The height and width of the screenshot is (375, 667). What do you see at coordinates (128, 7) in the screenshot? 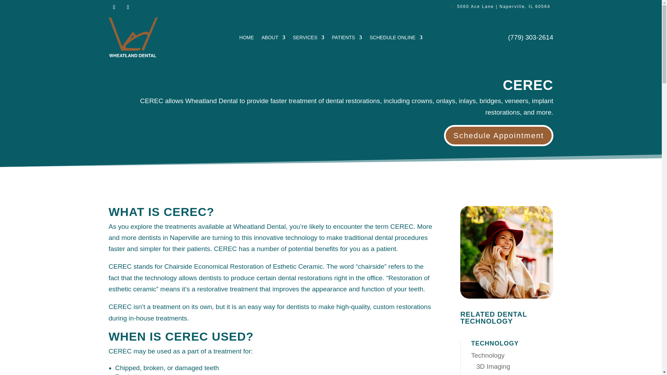
I see `Follow on Yelp` at bounding box center [128, 7].